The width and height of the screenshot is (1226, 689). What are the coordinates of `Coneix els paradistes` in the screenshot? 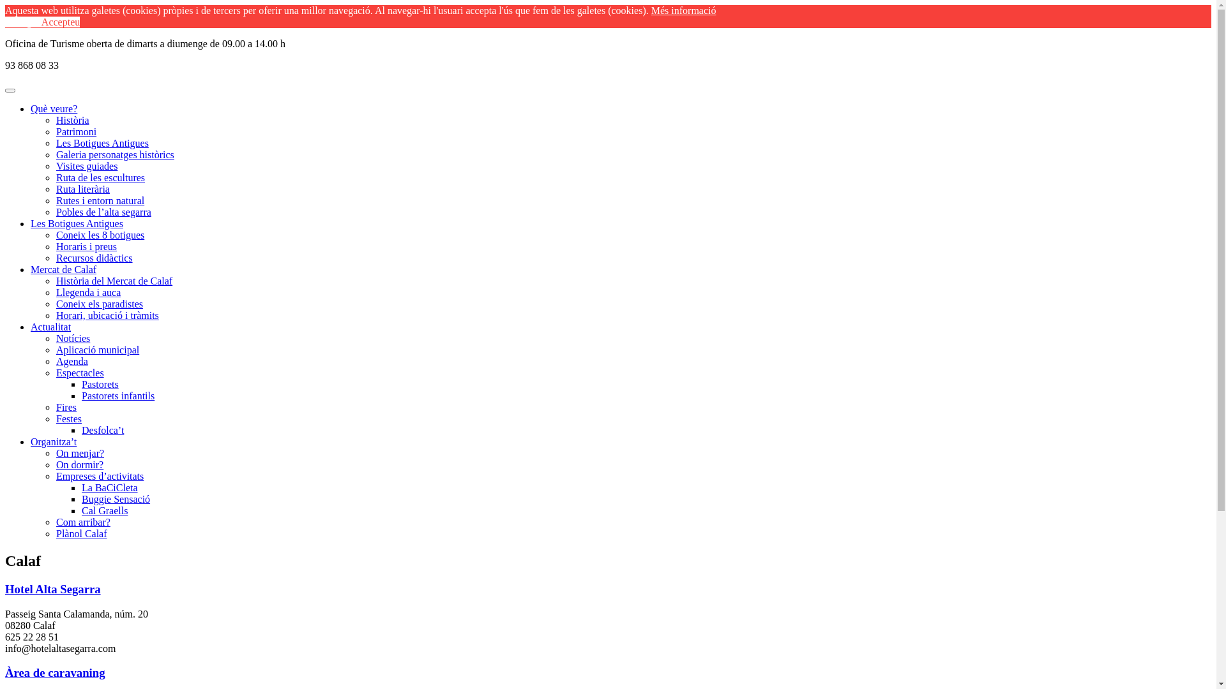 It's located at (100, 304).